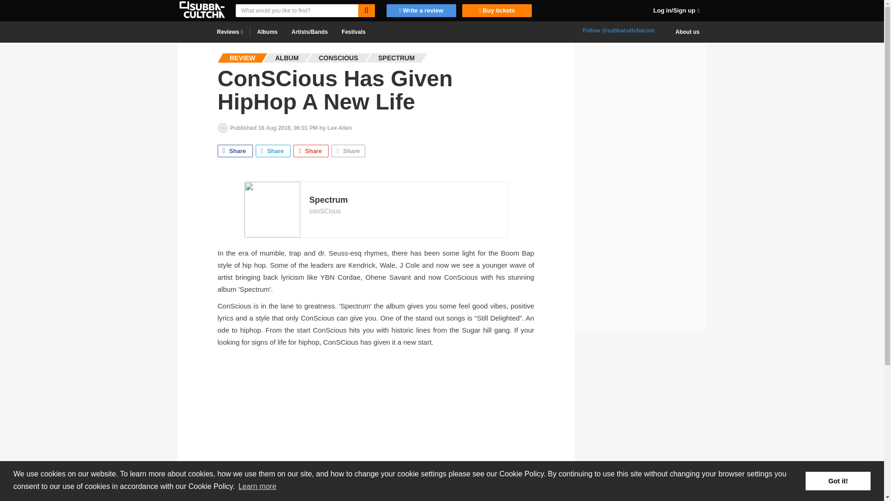  Describe the element at coordinates (257, 486) in the screenshot. I see `Learn more` at that location.